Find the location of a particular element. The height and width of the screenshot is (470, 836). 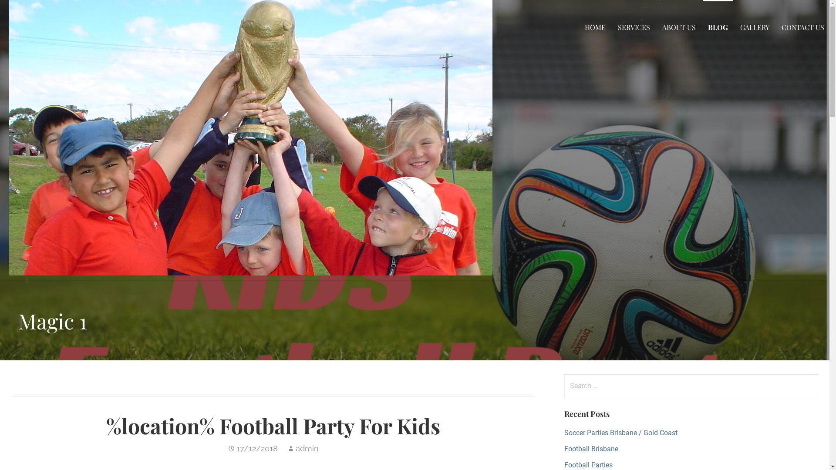

BLOG is located at coordinates (718, 27).